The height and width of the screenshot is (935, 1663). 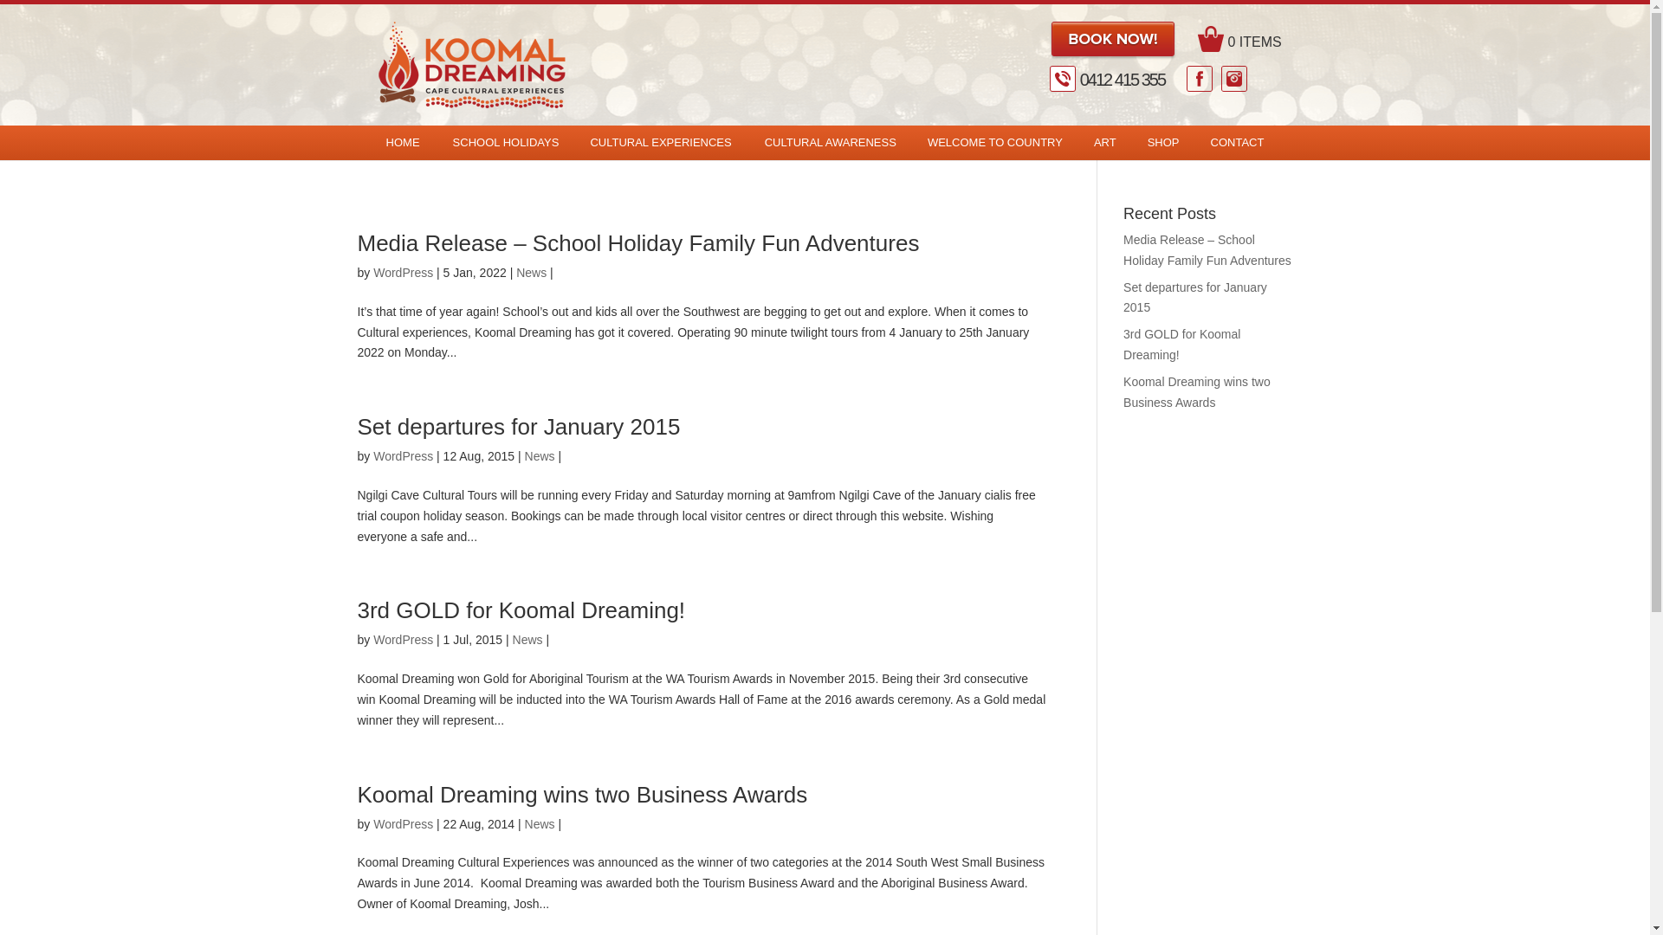 What do you see at coordinates (540, 456) in the screenshot?
I see `News` at bounding box center [540, 456].